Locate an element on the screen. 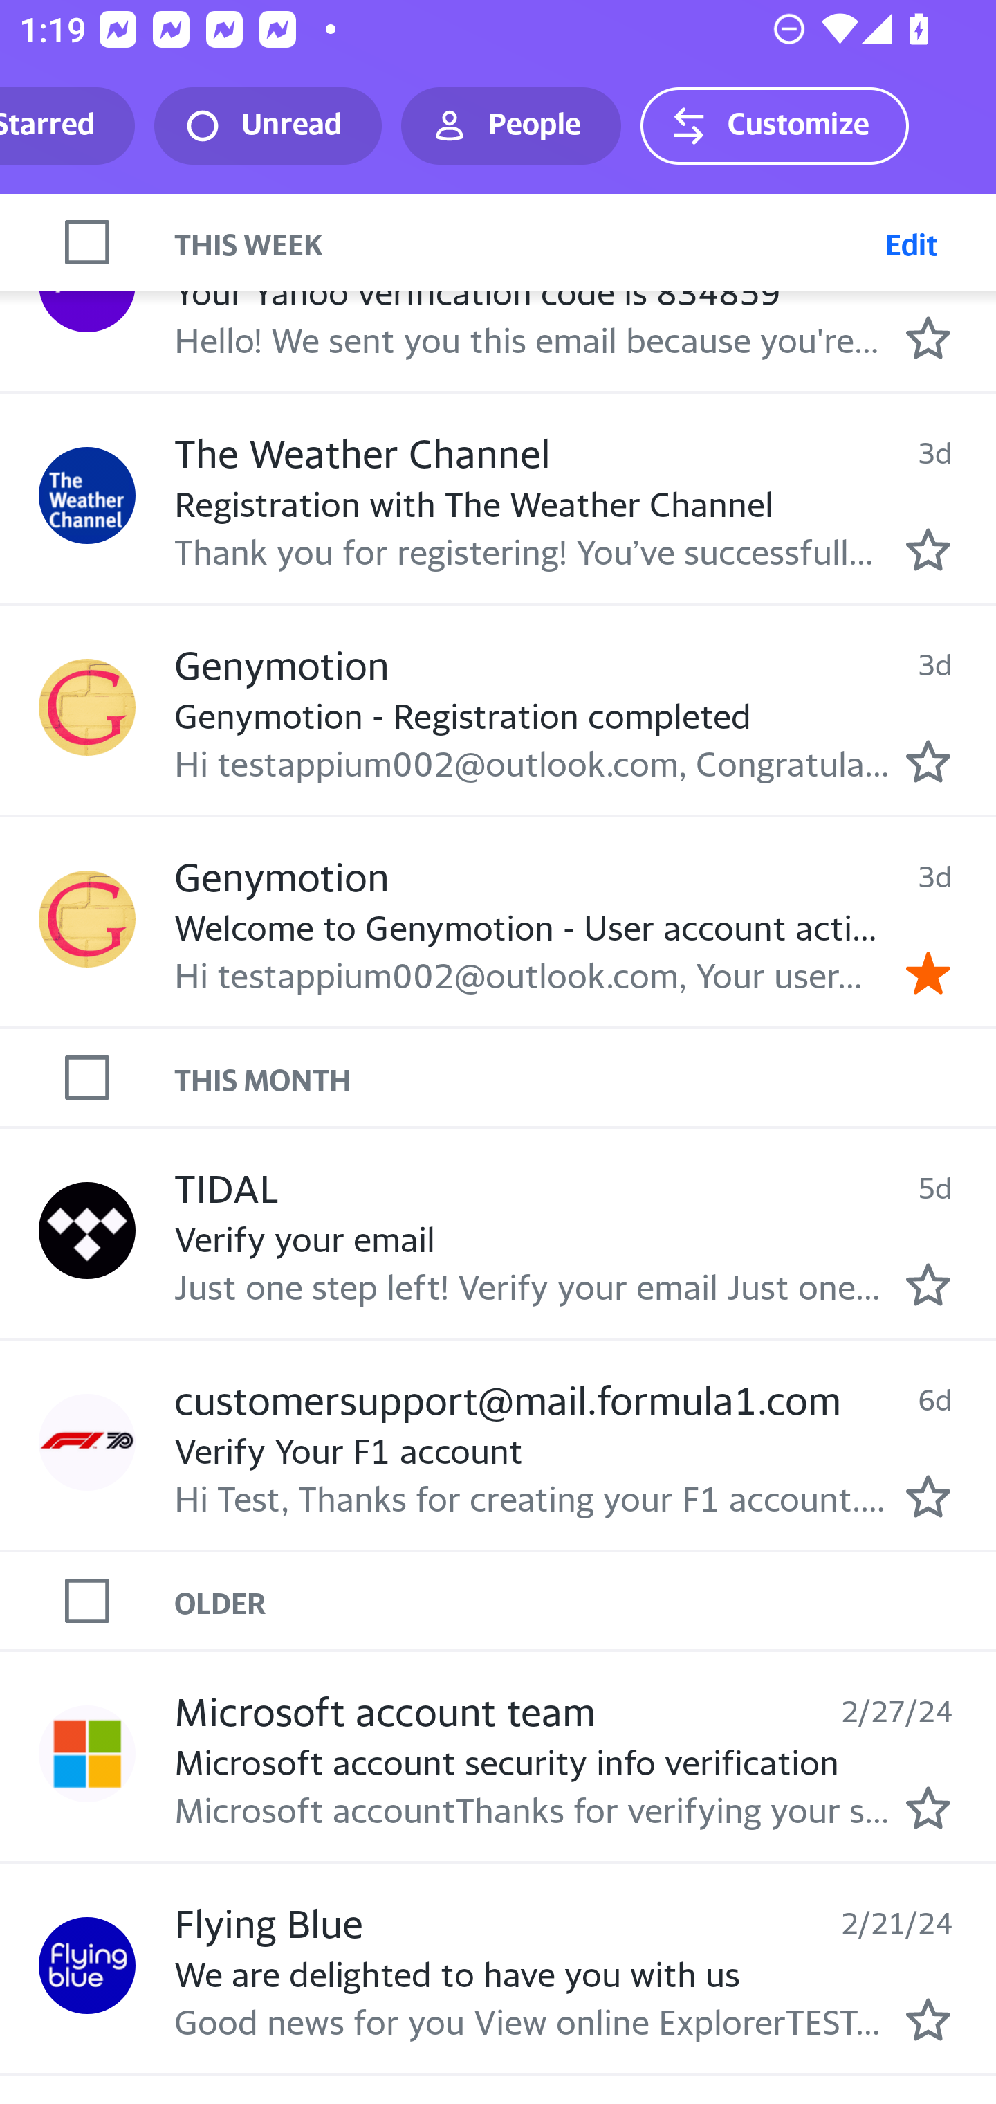 The image size is (996, 2104). People is located at coordinates (511, 126).